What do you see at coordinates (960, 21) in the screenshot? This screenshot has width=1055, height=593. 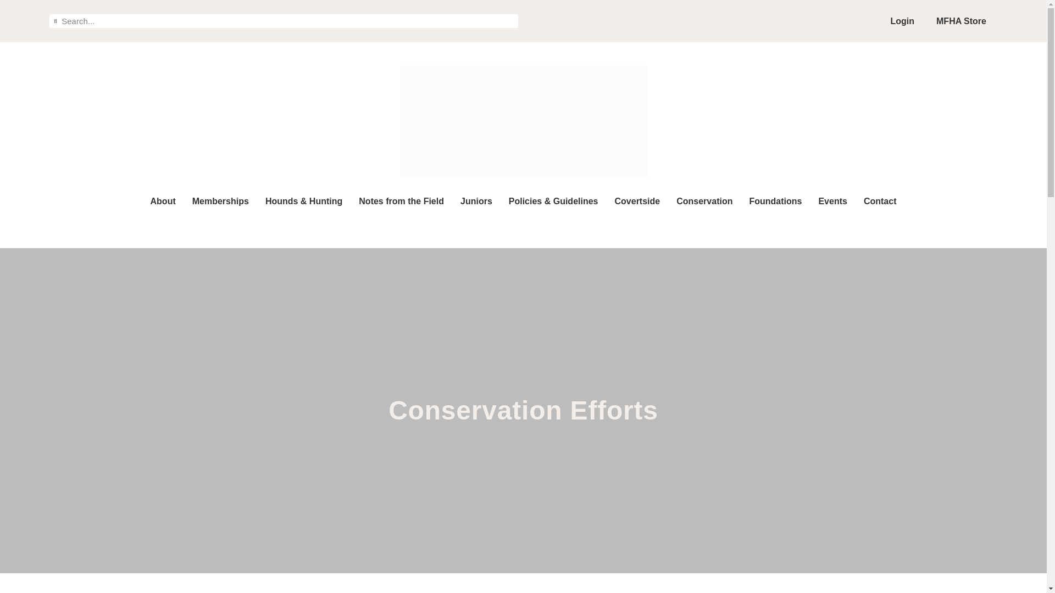 I see `MFHA Store` at bounding box center [960, 21].